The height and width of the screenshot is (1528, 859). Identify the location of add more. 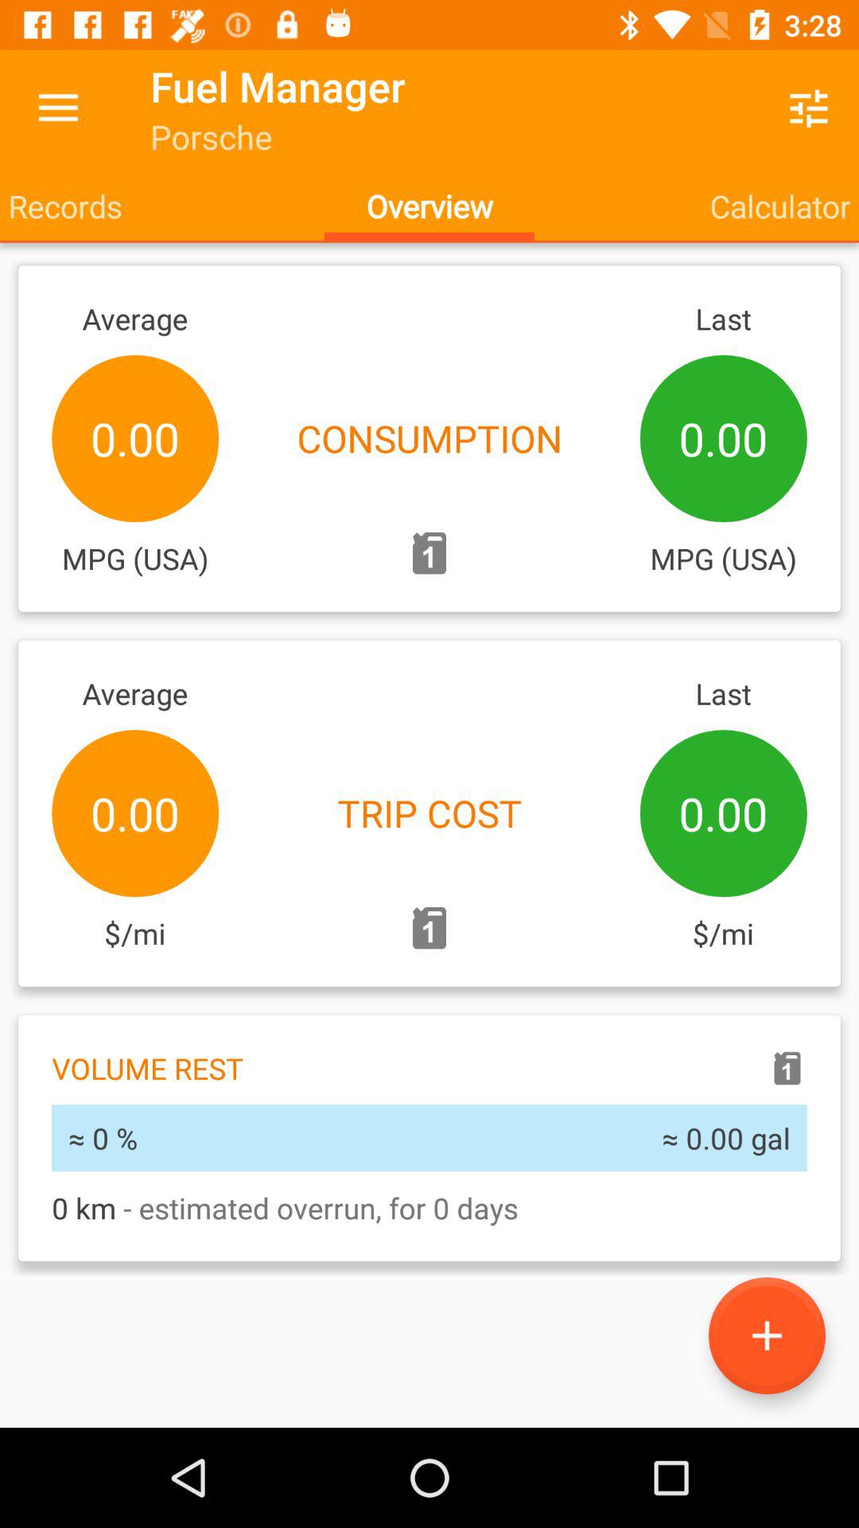
(767, 1335).